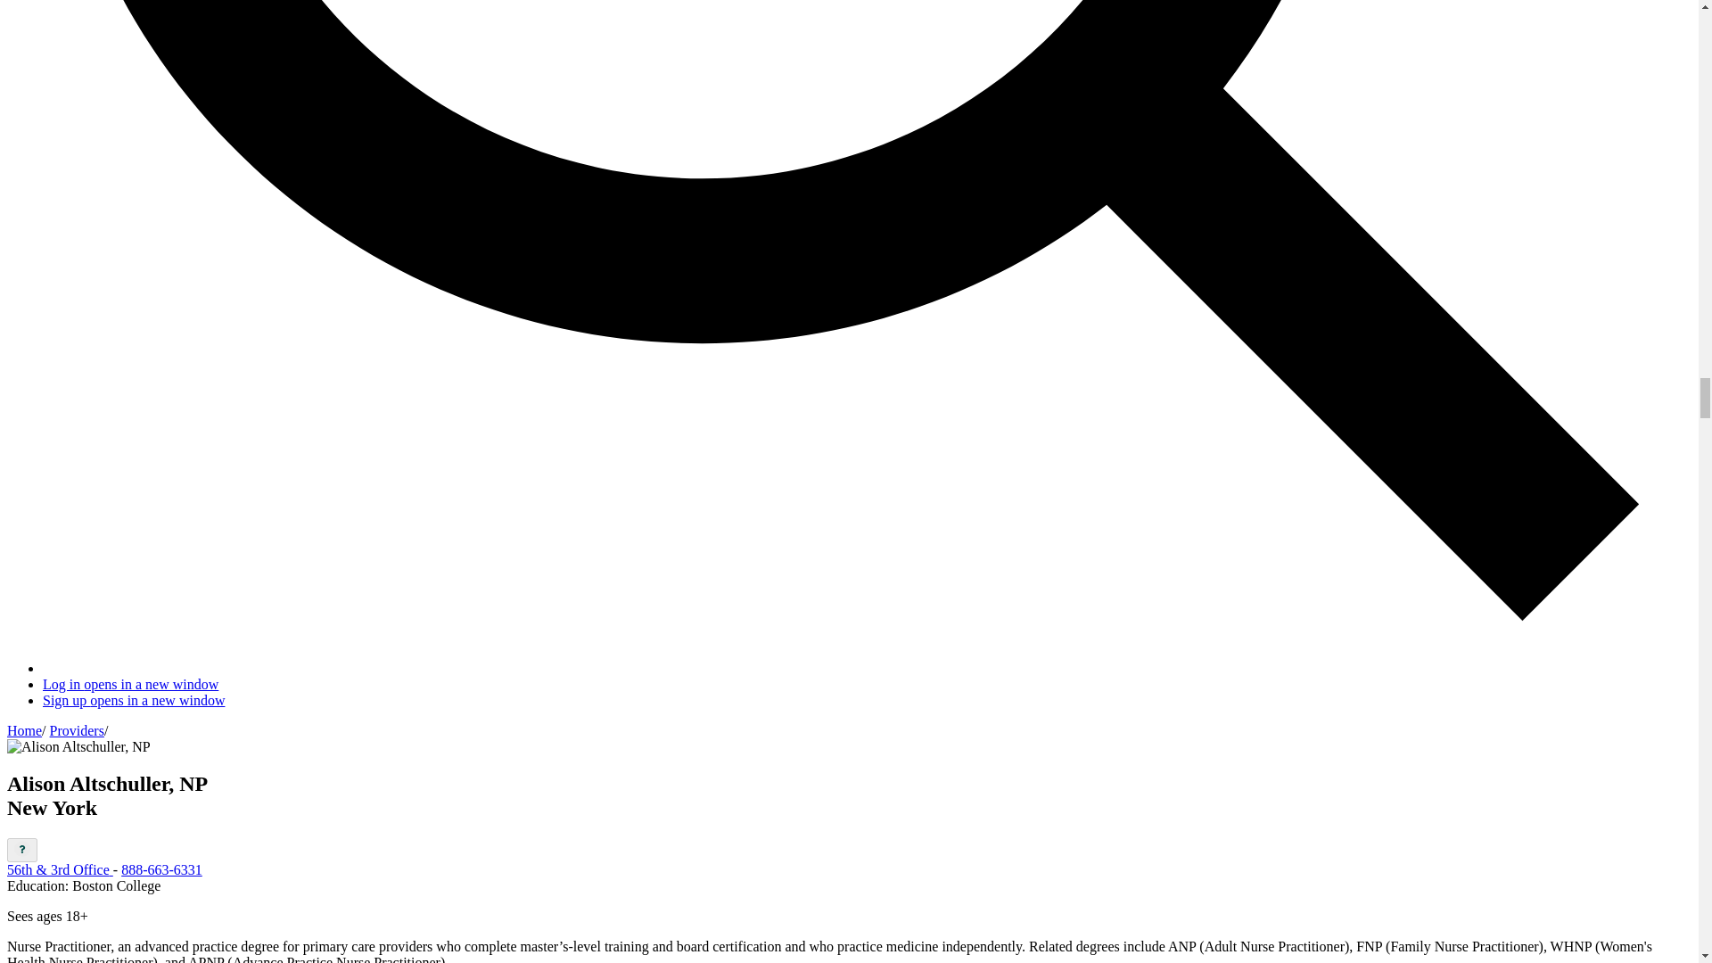  What do you see at coordinates (130, 685) in the screenshot?
I see `Log in opens in a new window` at bounding box center [130, 685].